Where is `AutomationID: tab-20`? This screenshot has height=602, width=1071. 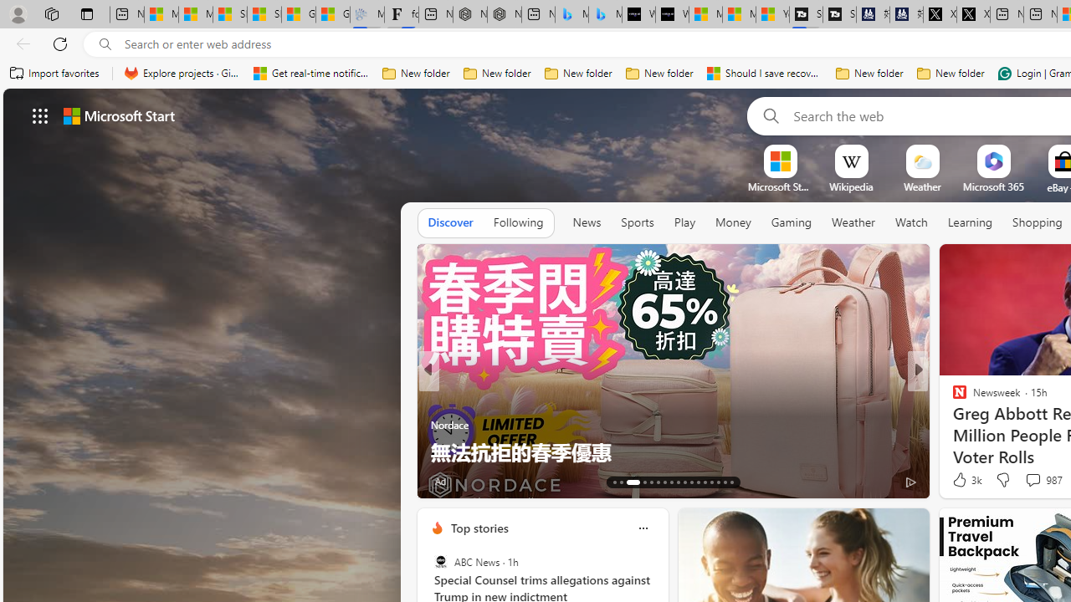
AutomationID: tab-20 is located at coordinates (671, 482).